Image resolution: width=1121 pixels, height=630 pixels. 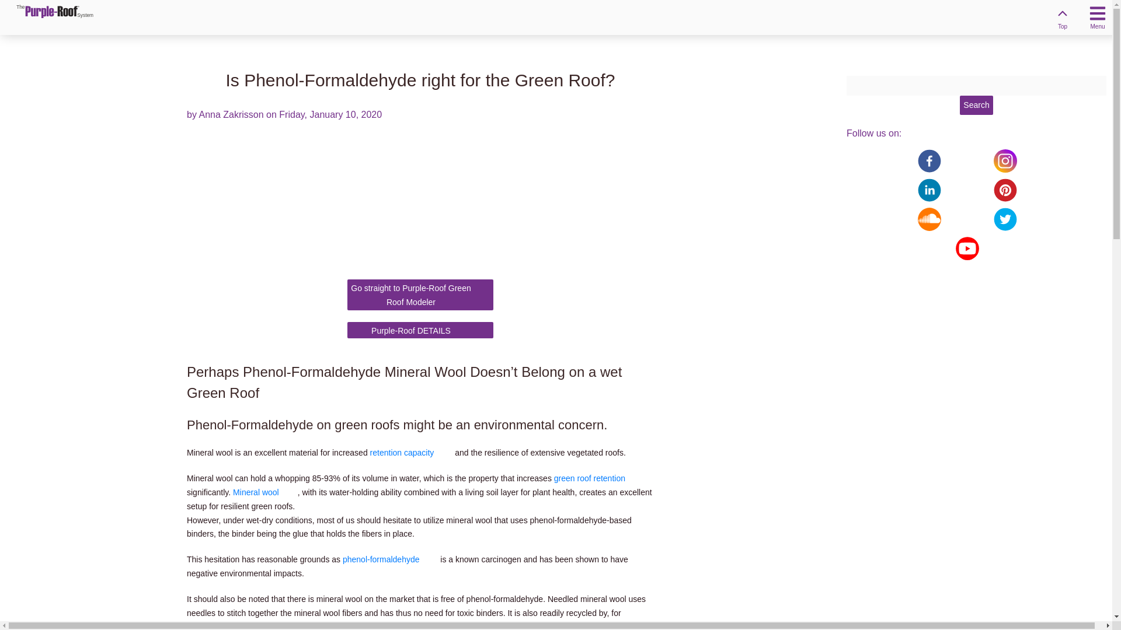 I want to click on Green roof retention explained, so click(x=411, y=453).